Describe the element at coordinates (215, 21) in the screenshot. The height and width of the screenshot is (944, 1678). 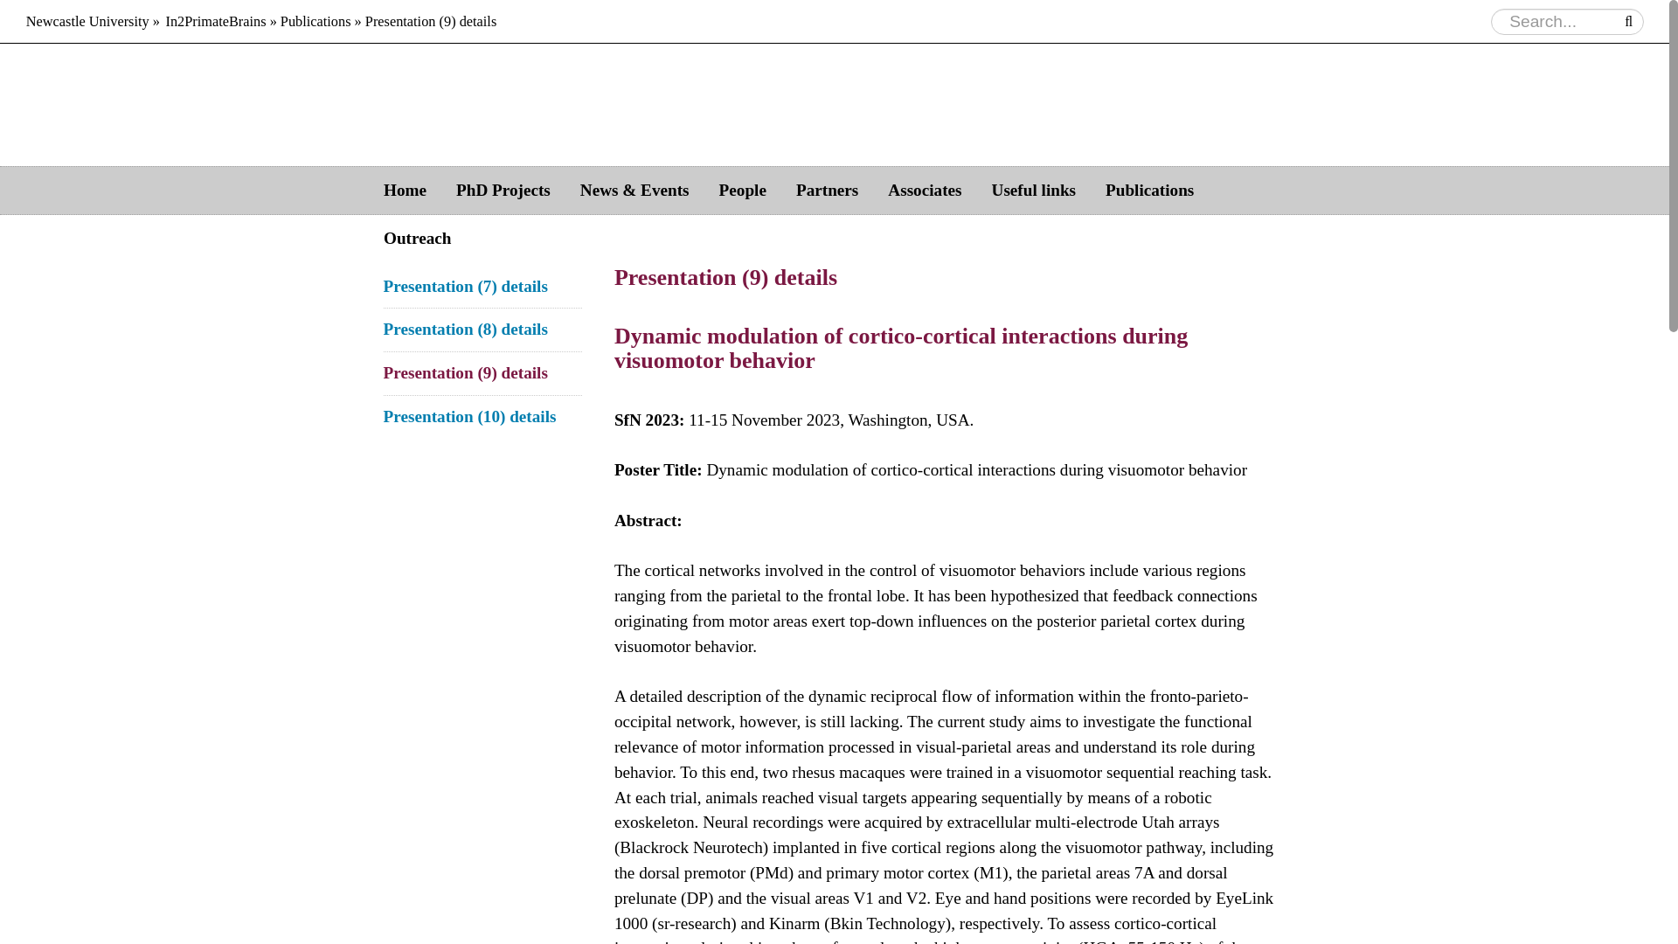
I see `In2PrimateBrains` at that location.